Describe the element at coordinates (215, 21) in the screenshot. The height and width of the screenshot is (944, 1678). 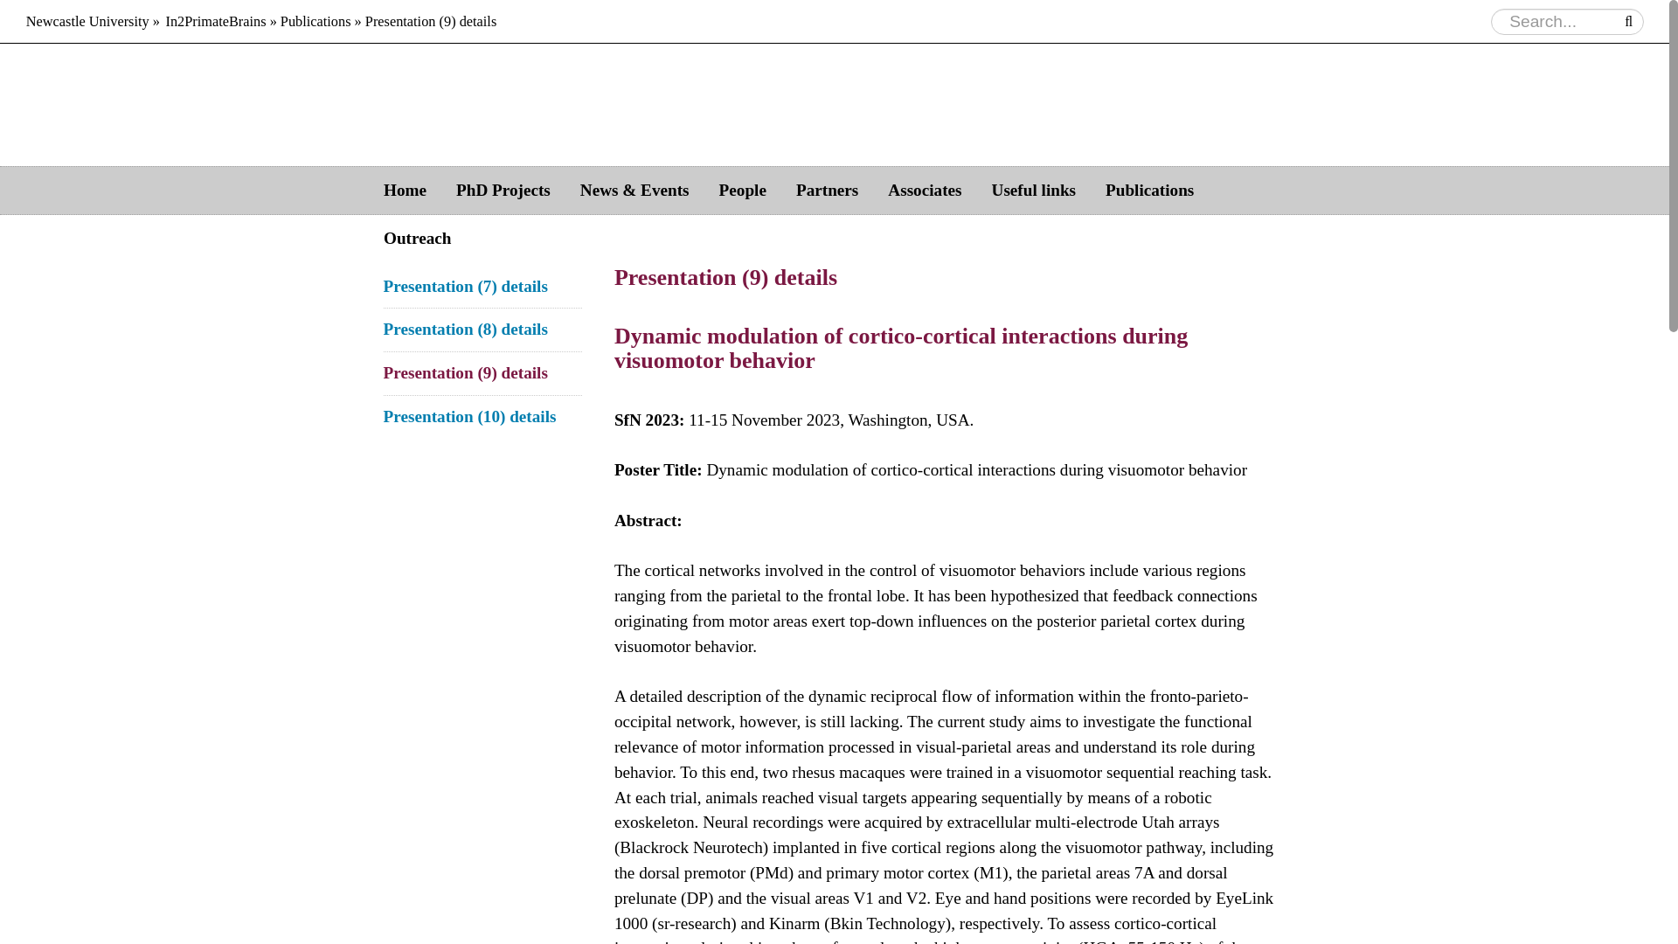
I see `In2PrimateBrains` at that location.